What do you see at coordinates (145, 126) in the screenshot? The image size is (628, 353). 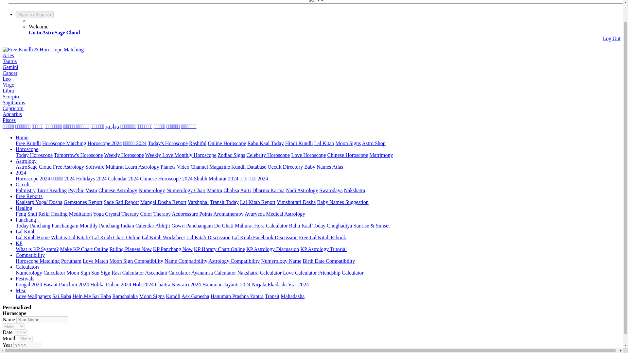 I see `Nepali` at bounding box center [145, 126].